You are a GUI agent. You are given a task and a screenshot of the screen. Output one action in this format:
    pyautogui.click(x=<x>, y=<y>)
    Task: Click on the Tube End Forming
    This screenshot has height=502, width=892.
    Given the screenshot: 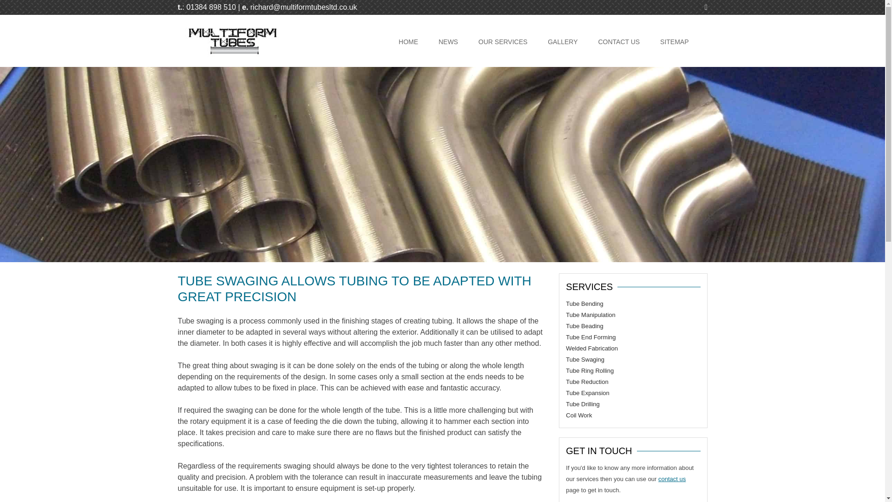 What is the action you would take?
    pyautogui.click(x=590, y=337)
    